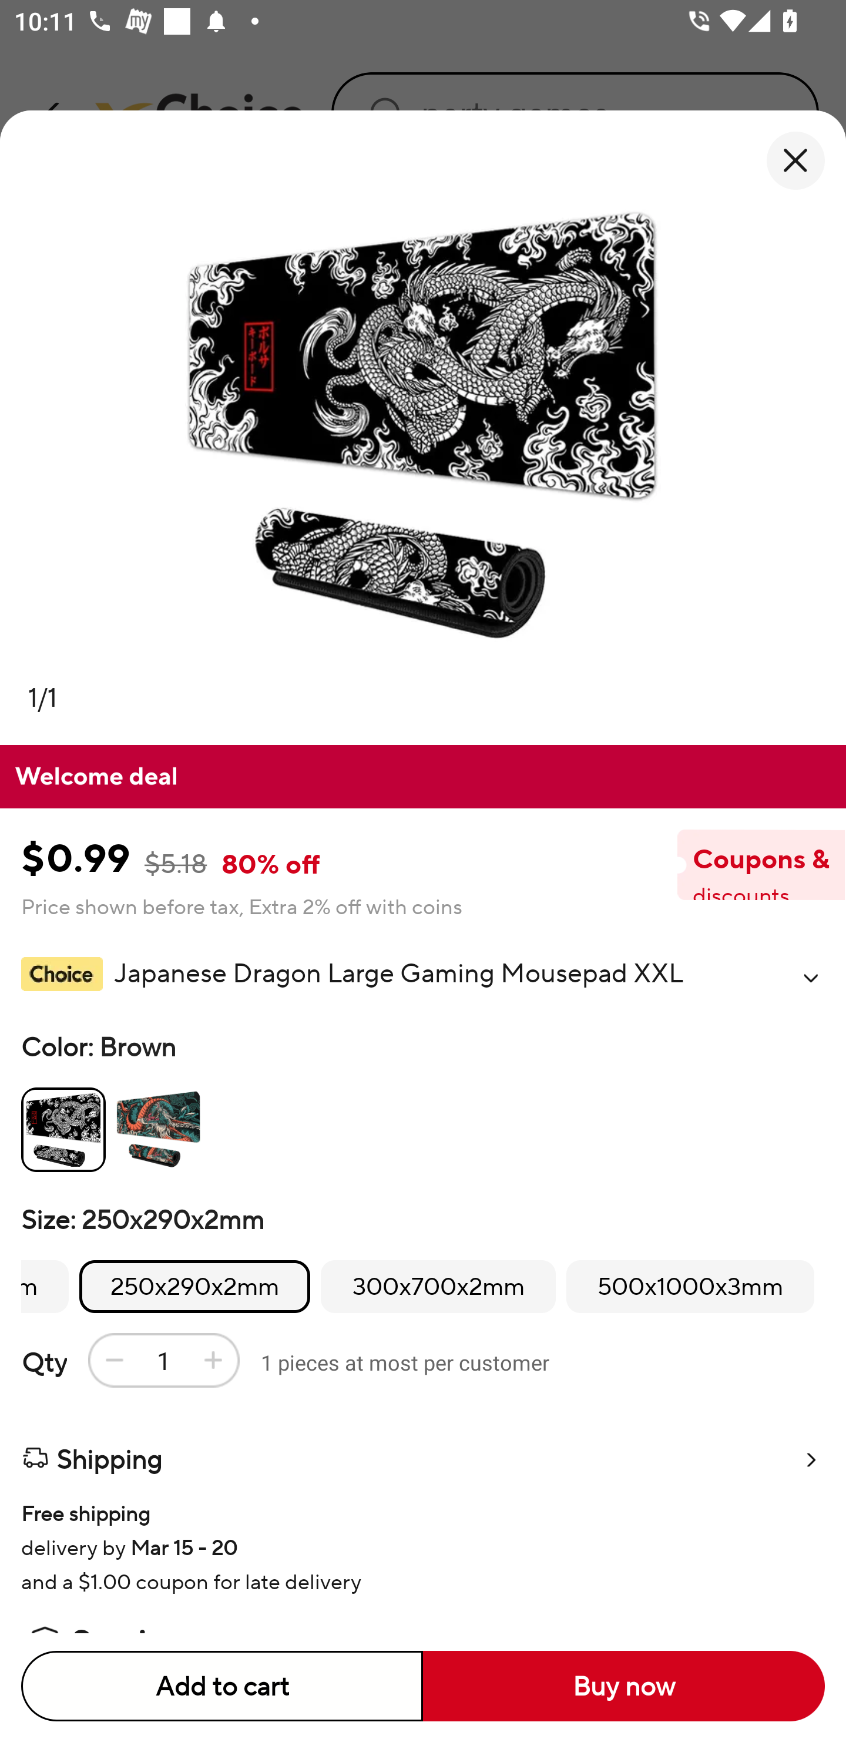  I want to click on close , so click(795, 160).